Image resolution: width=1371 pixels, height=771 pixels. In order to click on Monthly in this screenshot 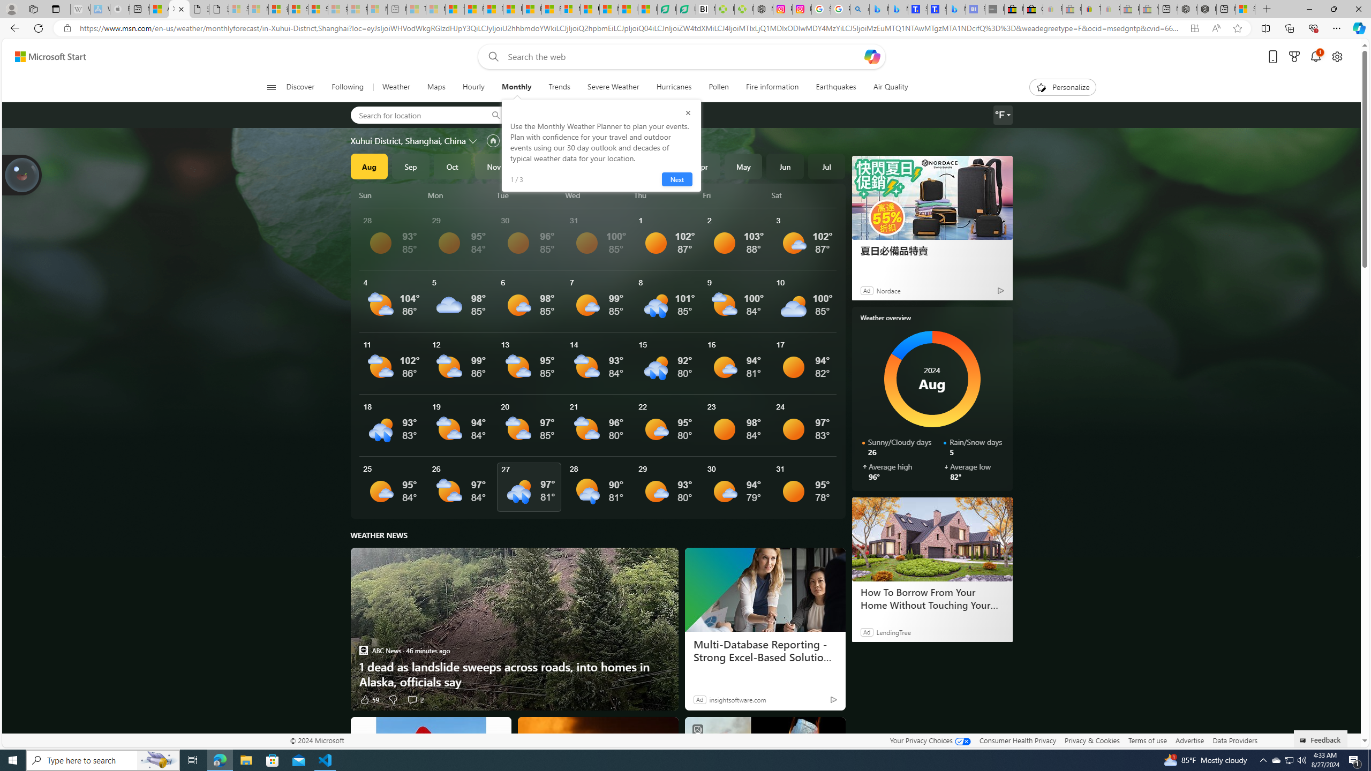, I will do `click(516, 87)`.